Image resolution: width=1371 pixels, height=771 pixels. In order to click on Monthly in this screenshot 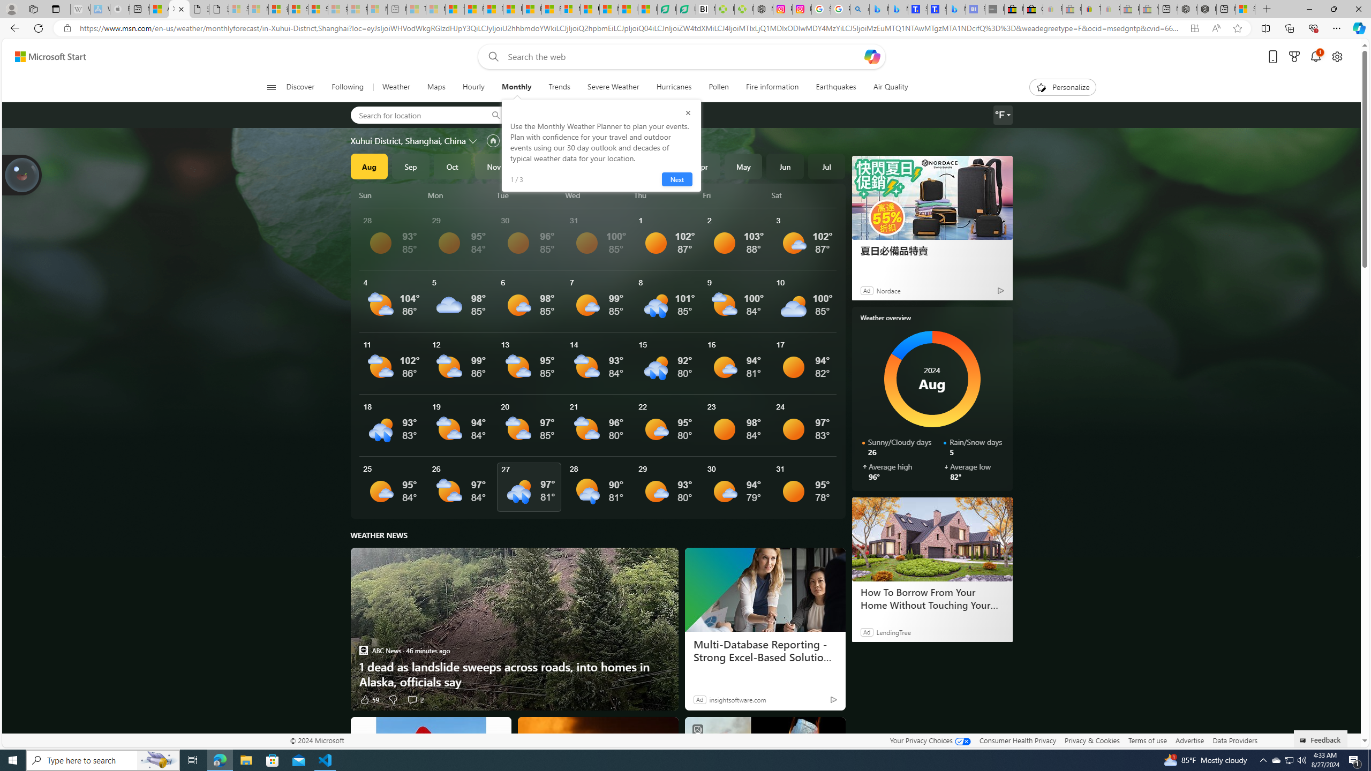, I will do `click(516, 87)`.